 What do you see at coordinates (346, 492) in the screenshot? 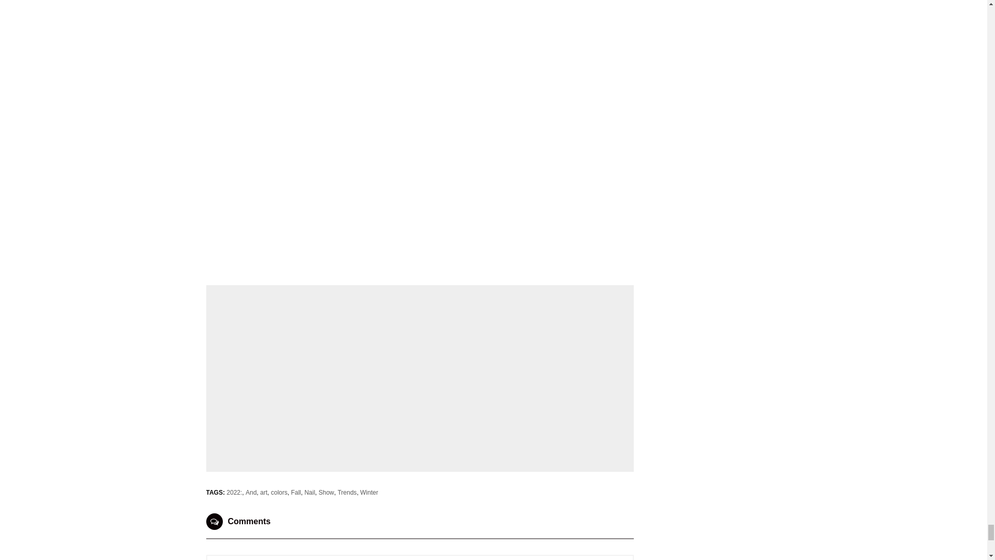
I see `Trends` at bounding box center [346, 492].